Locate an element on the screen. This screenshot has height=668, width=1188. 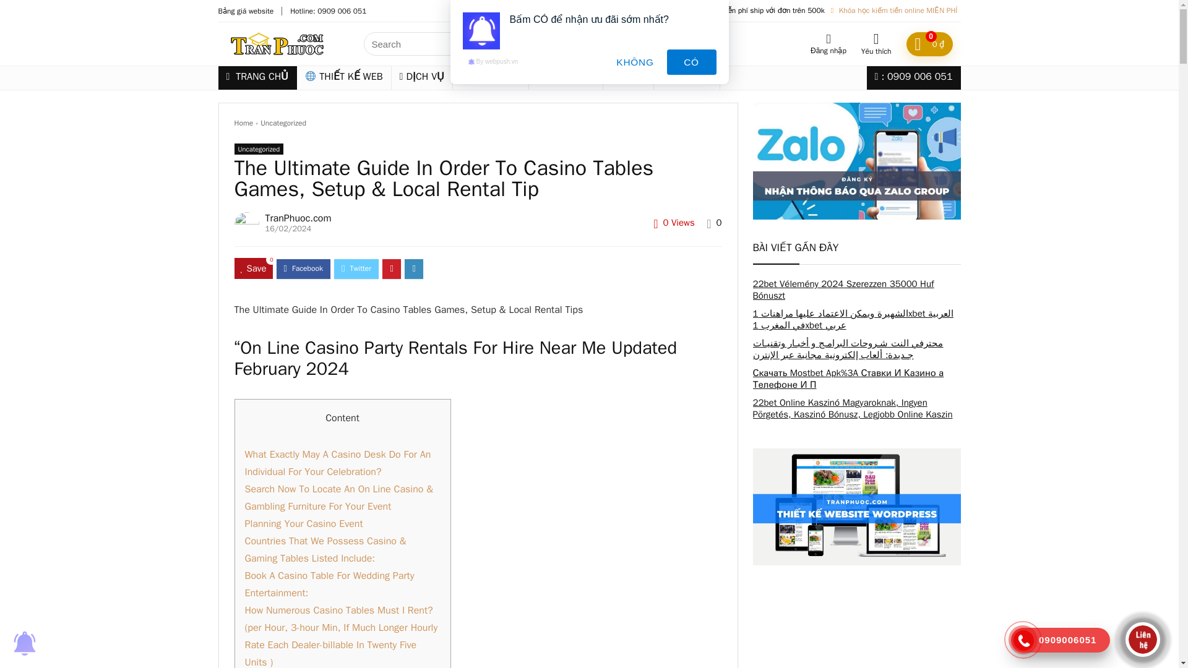
Hotline: 0909 006 051 is located at coordinates (328, 11).